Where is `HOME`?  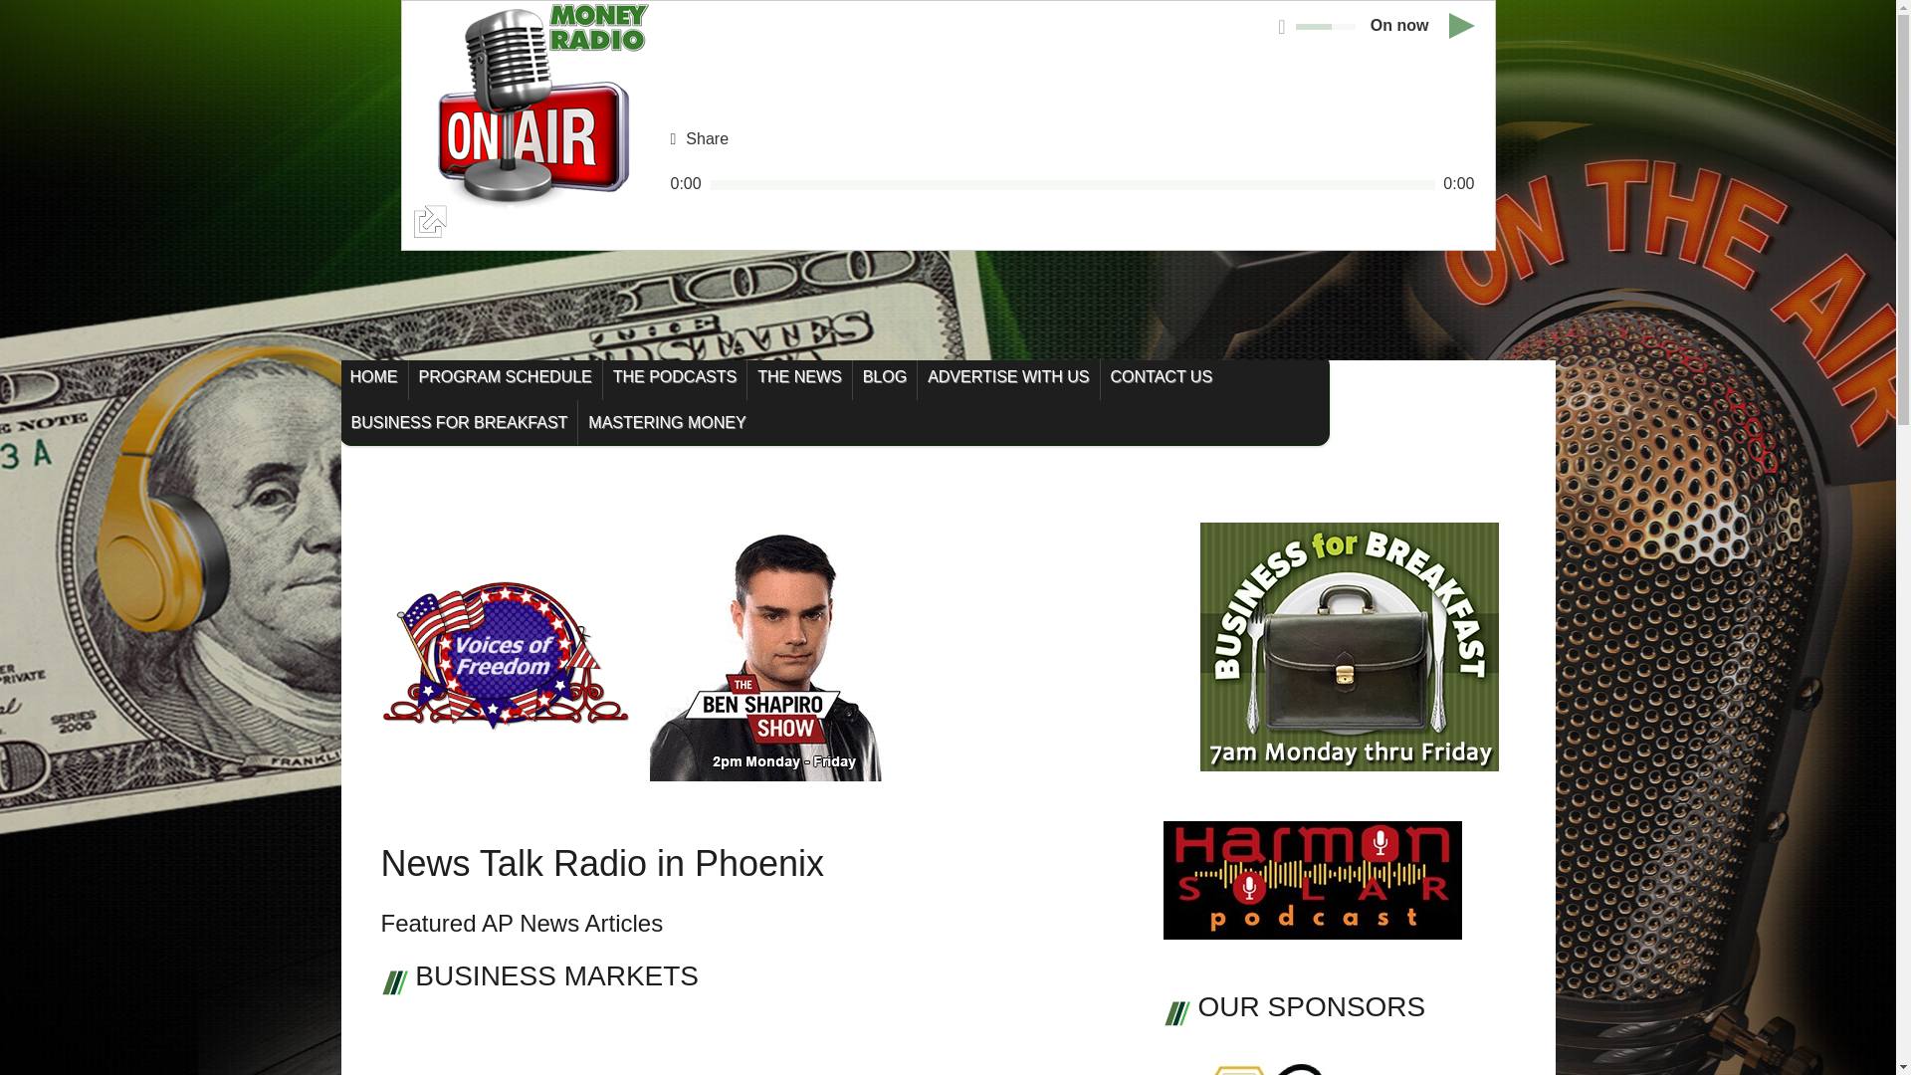
HOME is located at coordinates (374, 376).